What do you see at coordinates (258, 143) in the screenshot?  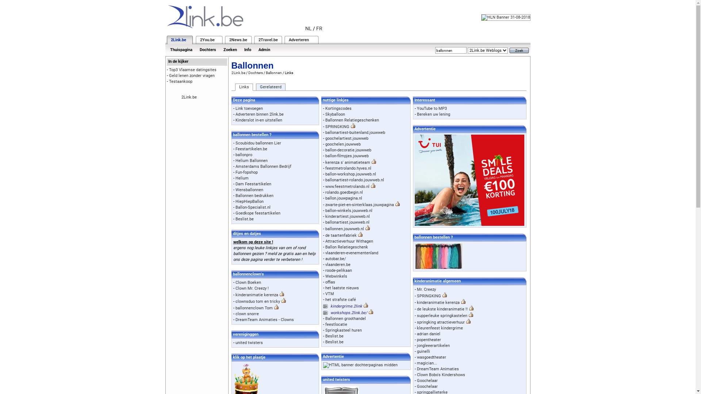 I see `Scoubidou ballonnen Lier` at bounding box center [258, 143].